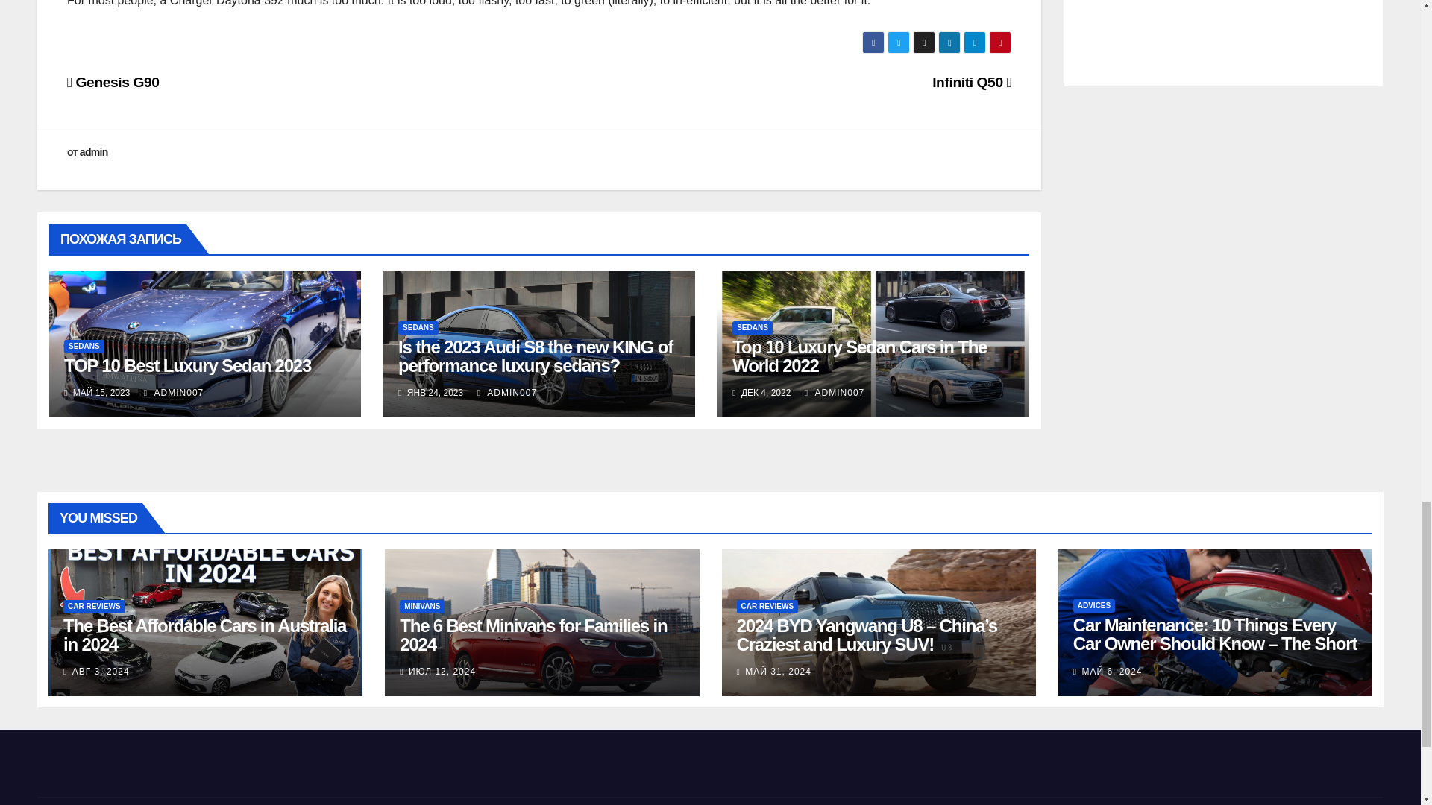  Describe the element at coordinates (173, 392) in the screenshot. I see `ADMIN007` at that location.